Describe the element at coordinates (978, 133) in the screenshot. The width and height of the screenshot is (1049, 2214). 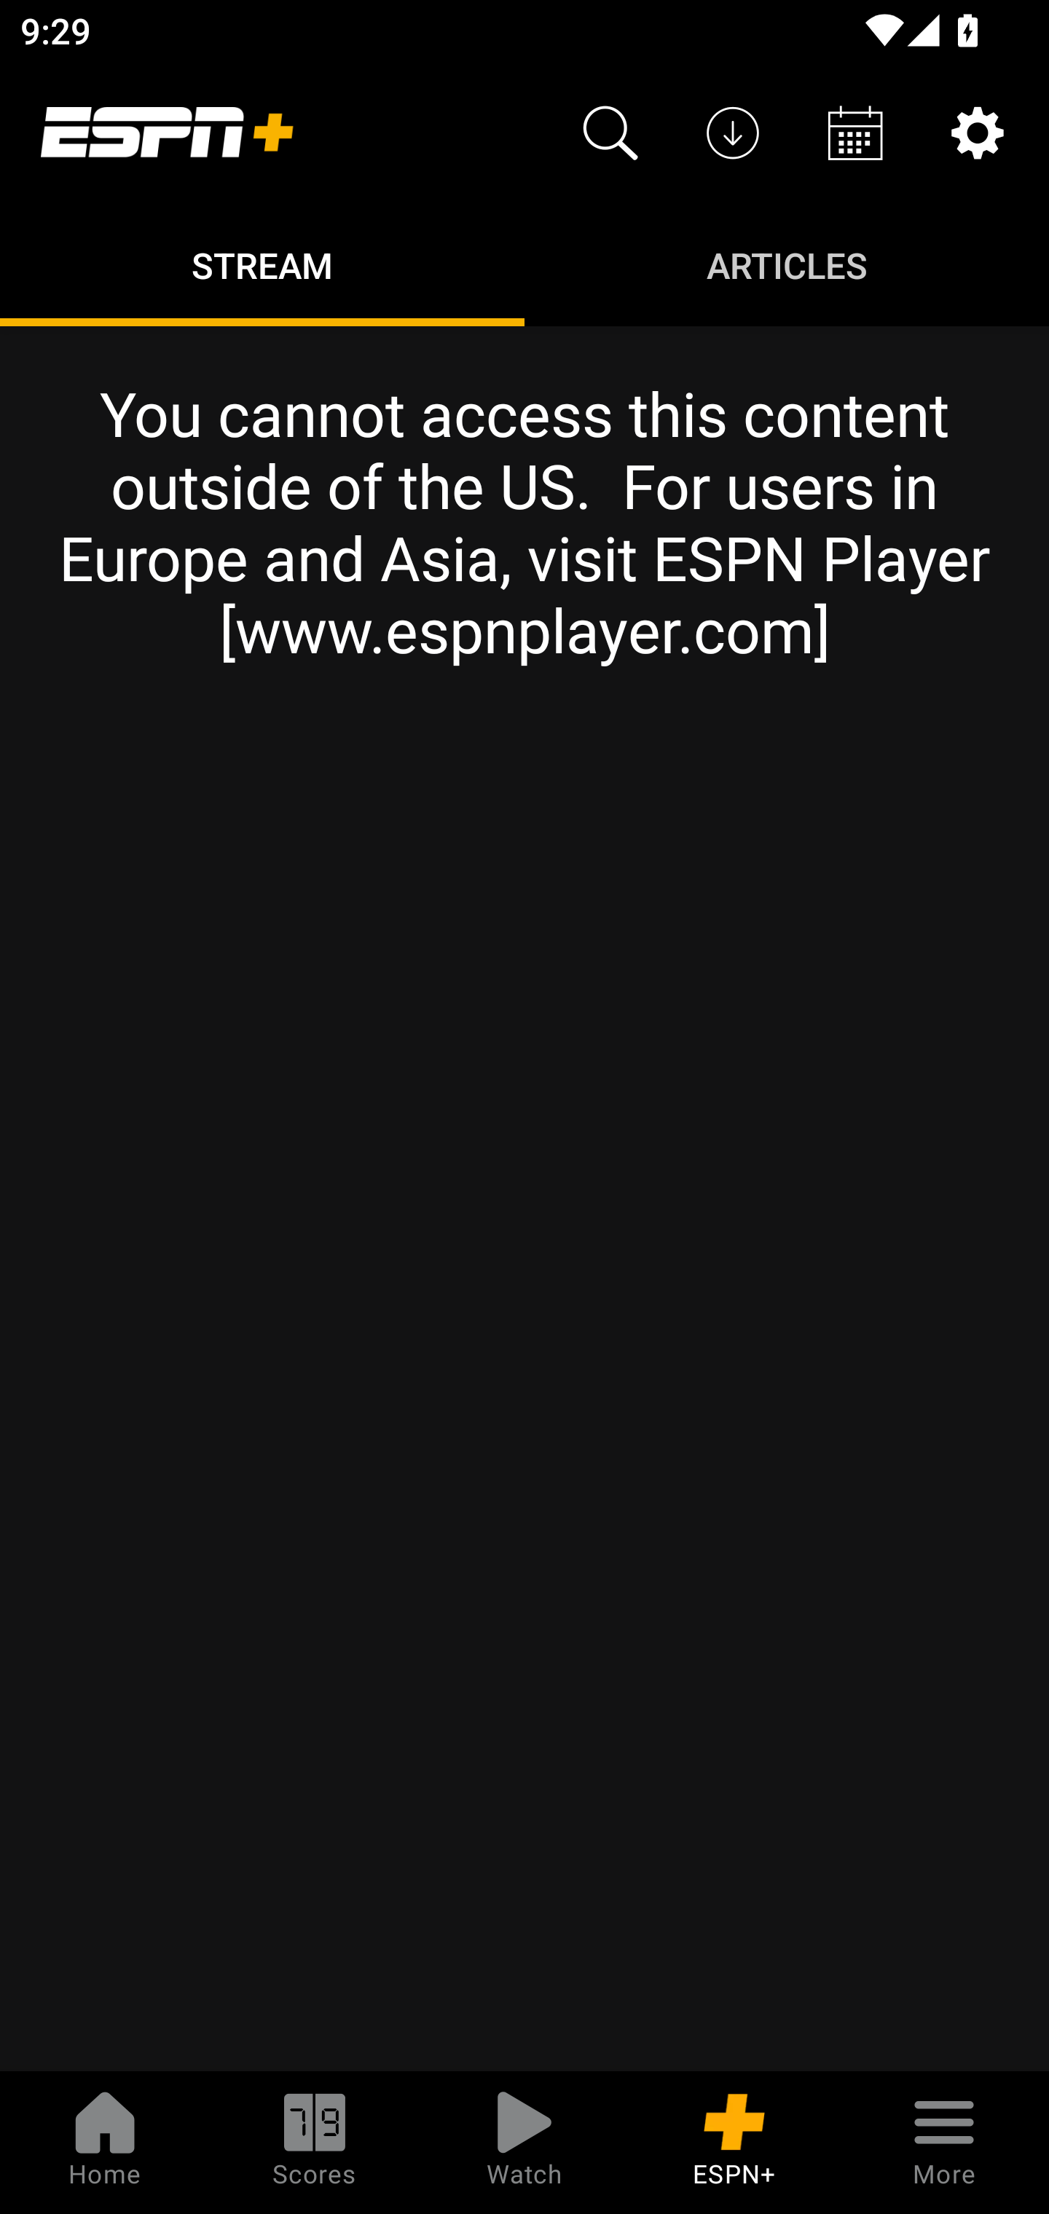
I see `Settings` at that location.